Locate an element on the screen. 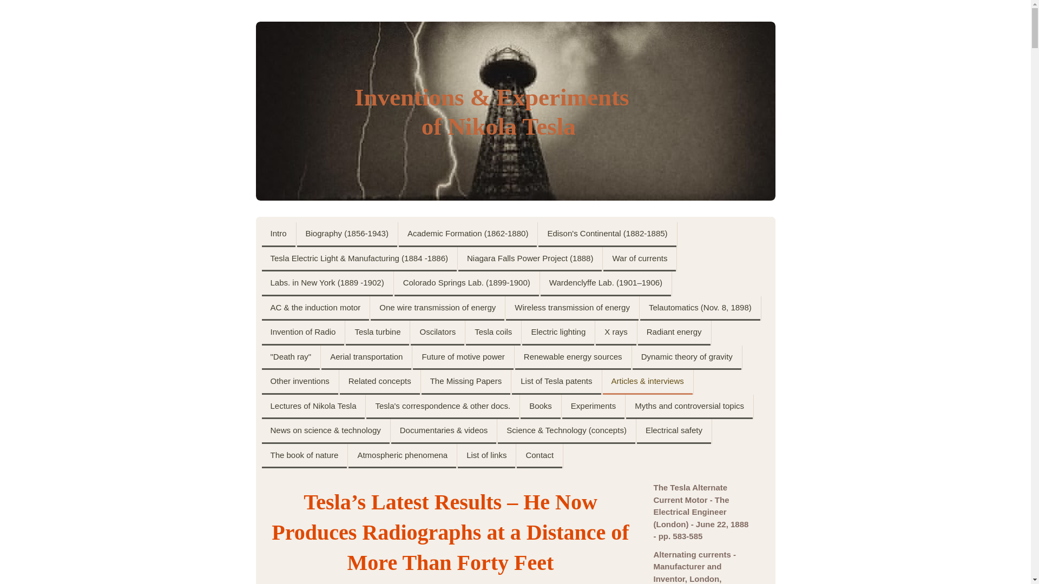 This screenshot has width=1039, height=584. Other inventions is located at coordinates (300, 382).